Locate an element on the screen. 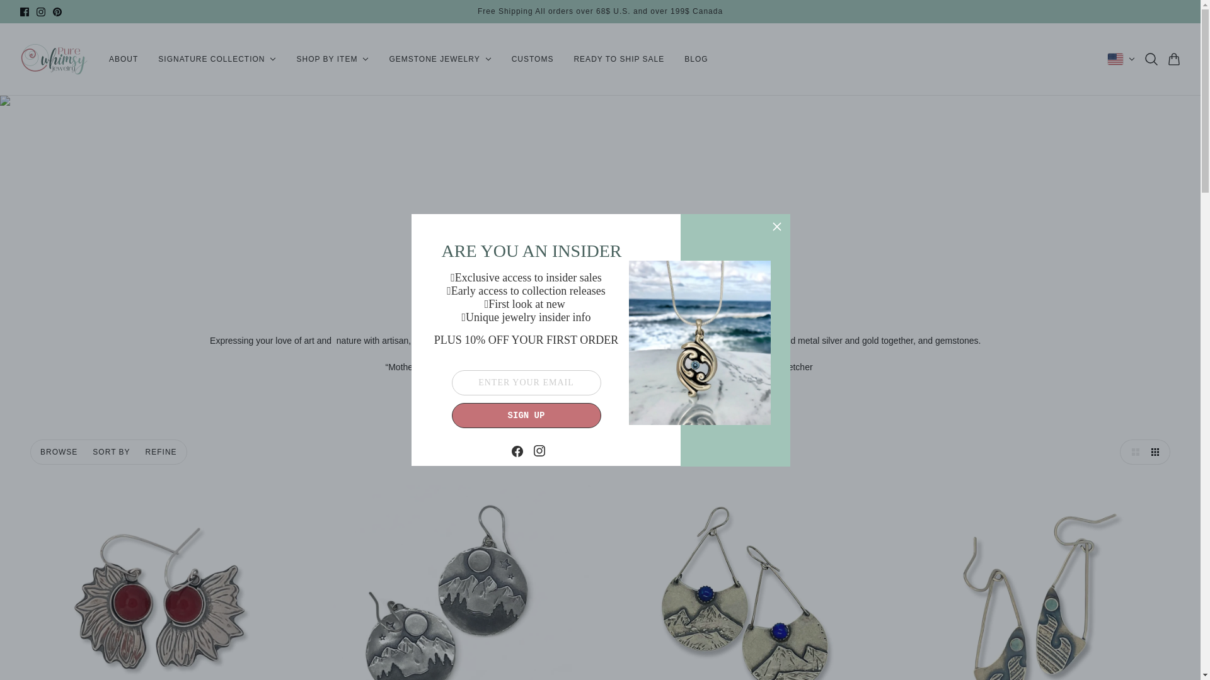  GEMSTONE JEWELRY is located at coordinates (439, 59).